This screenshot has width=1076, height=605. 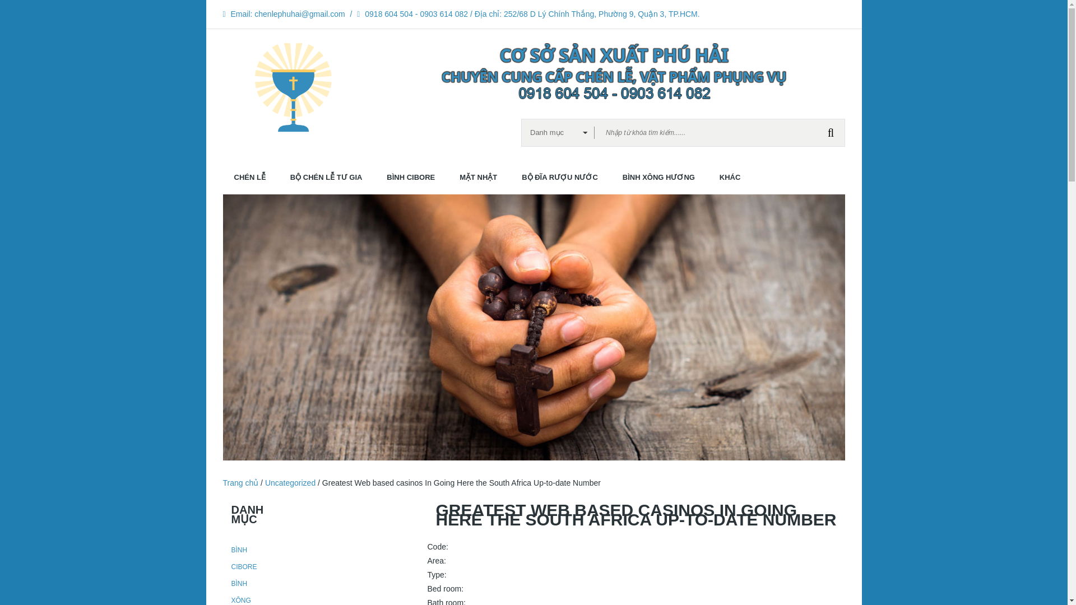 What do you see at coordinates (241, 483) in the screenshot?
I see `Go to Chen Le Phu Hai.` at bounding box center [241, 483].